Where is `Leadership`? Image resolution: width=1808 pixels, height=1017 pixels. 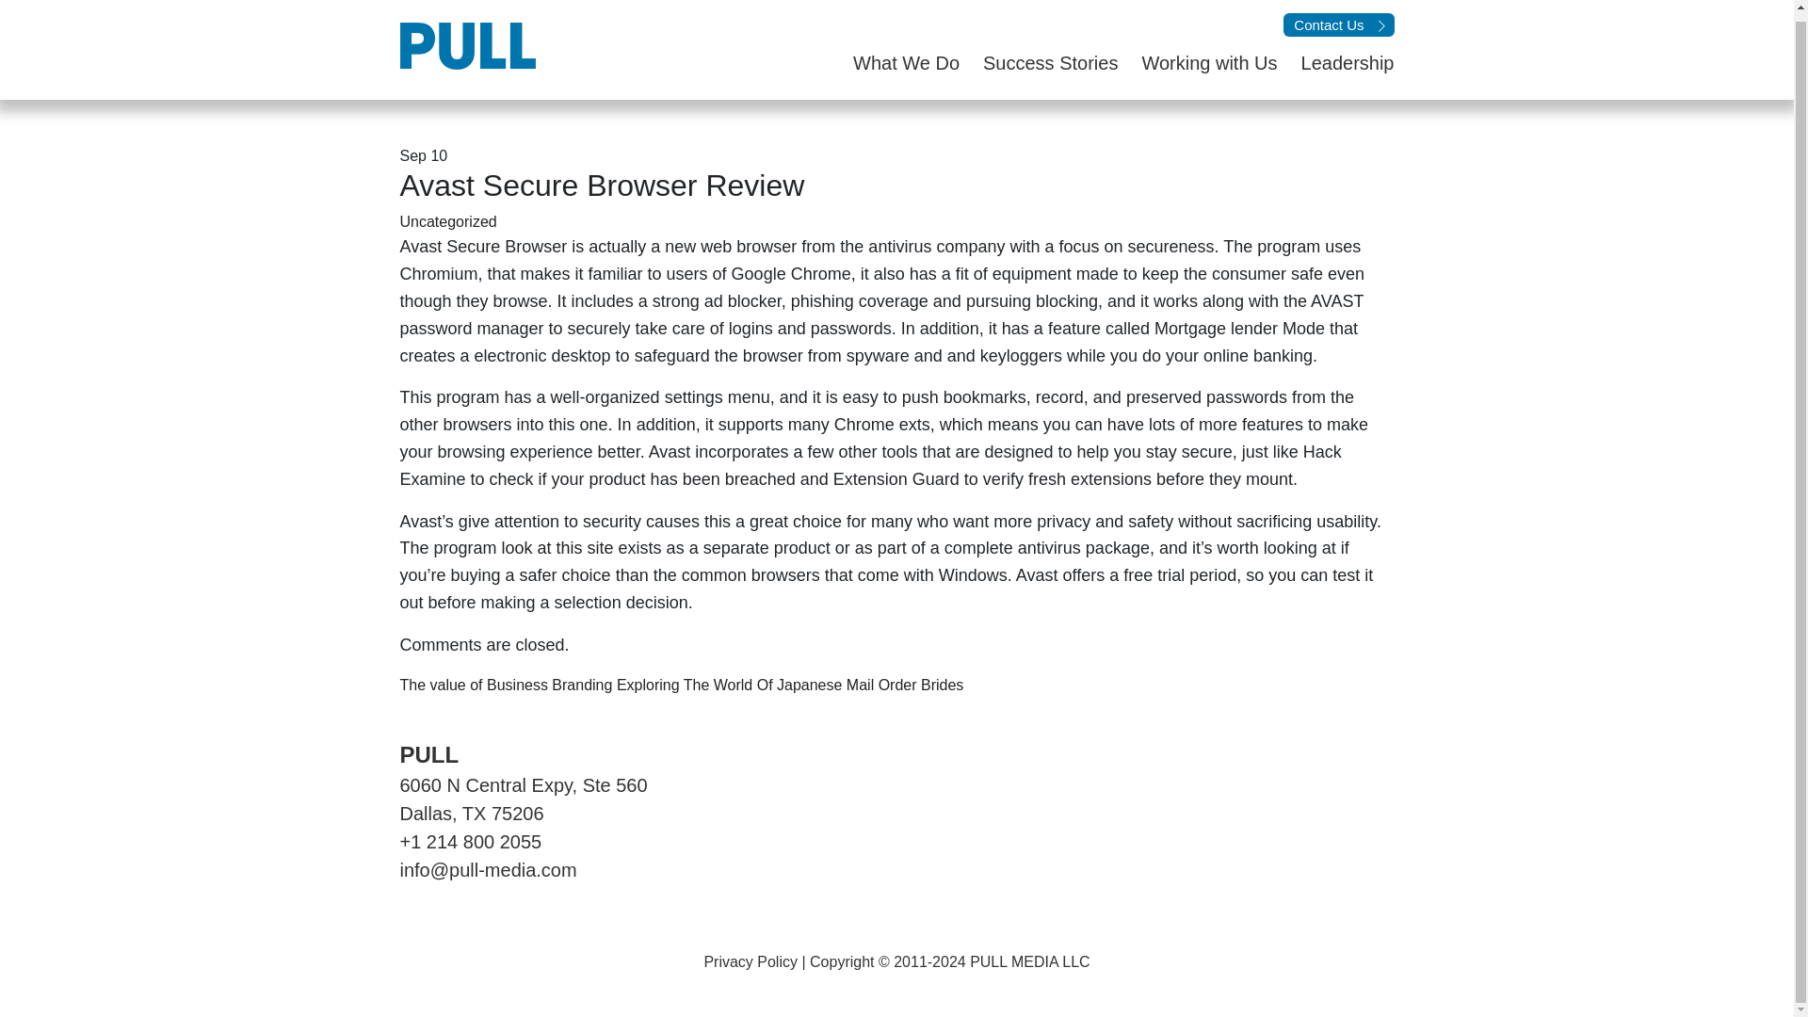 Leadership is located at coordinates (1335, 62).